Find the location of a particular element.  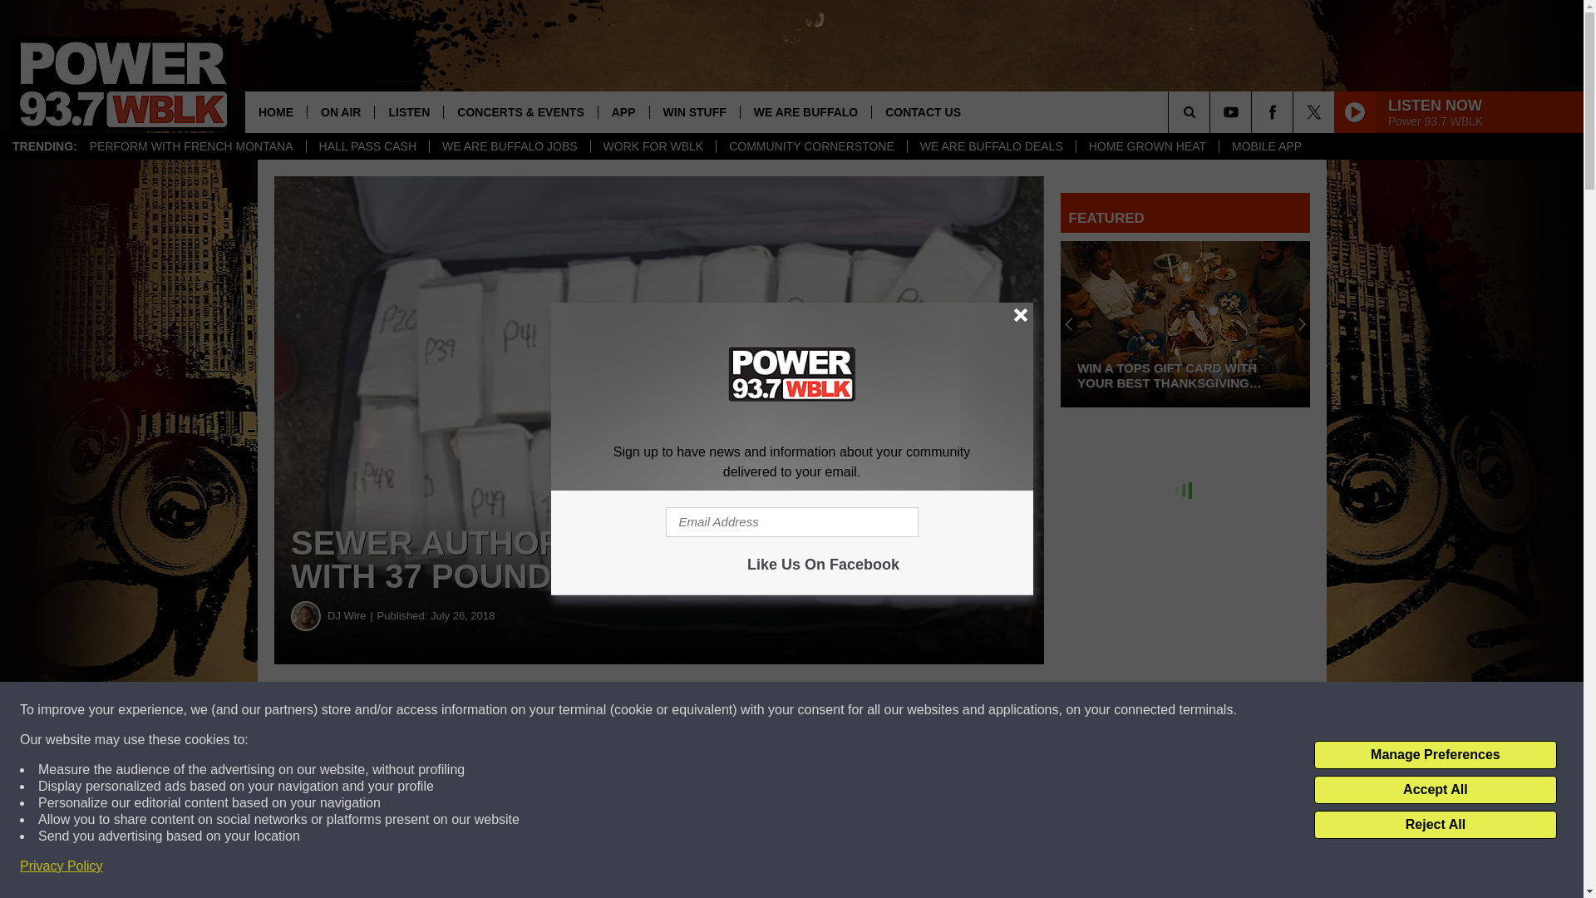

HOME GROWN HEAT is located at coordinates (1147, 146).